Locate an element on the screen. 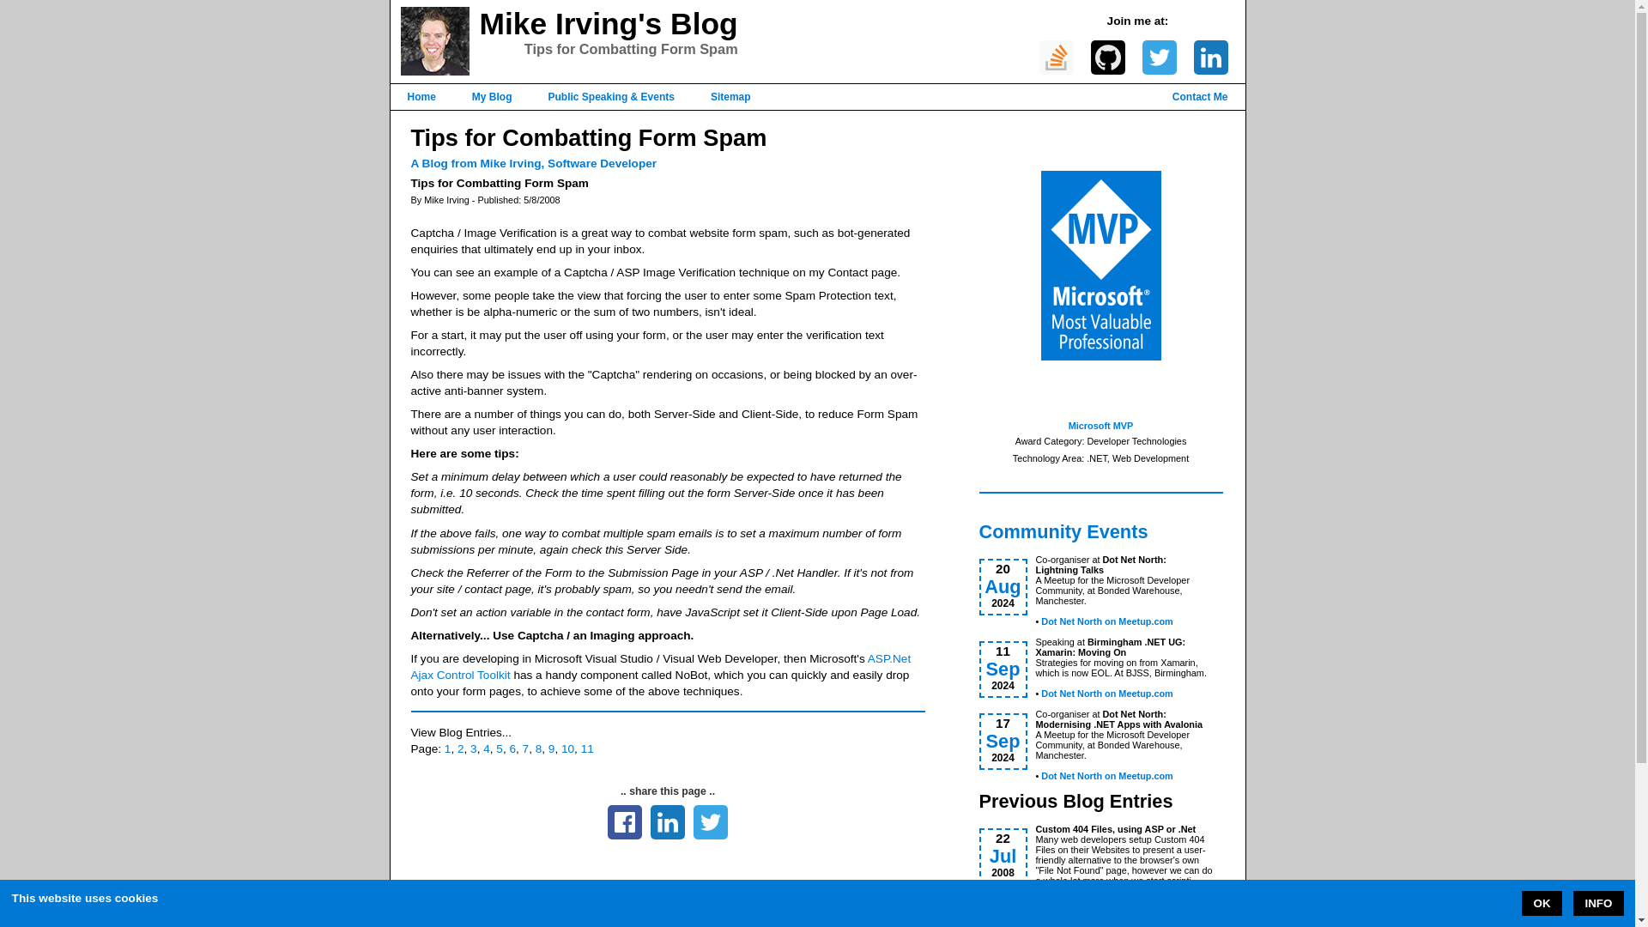 The height and width of the screenshot is (927, 1648). Mike Irving Apps on GitHub is located at coordinates (1106, 58).